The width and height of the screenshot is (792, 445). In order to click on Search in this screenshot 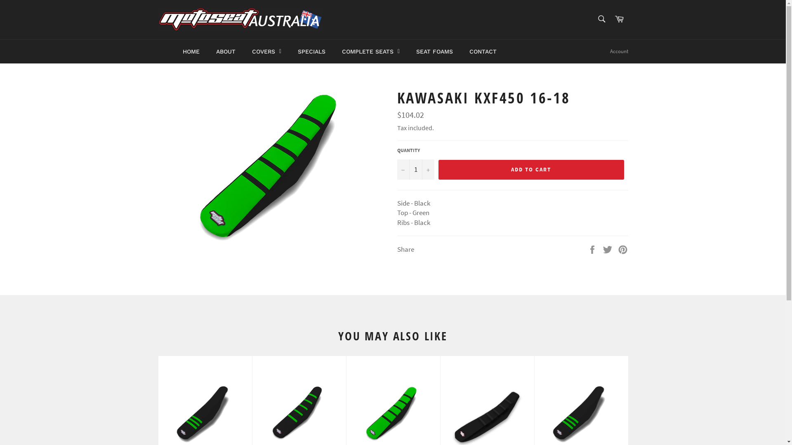, I will do `click(601, 19)`.